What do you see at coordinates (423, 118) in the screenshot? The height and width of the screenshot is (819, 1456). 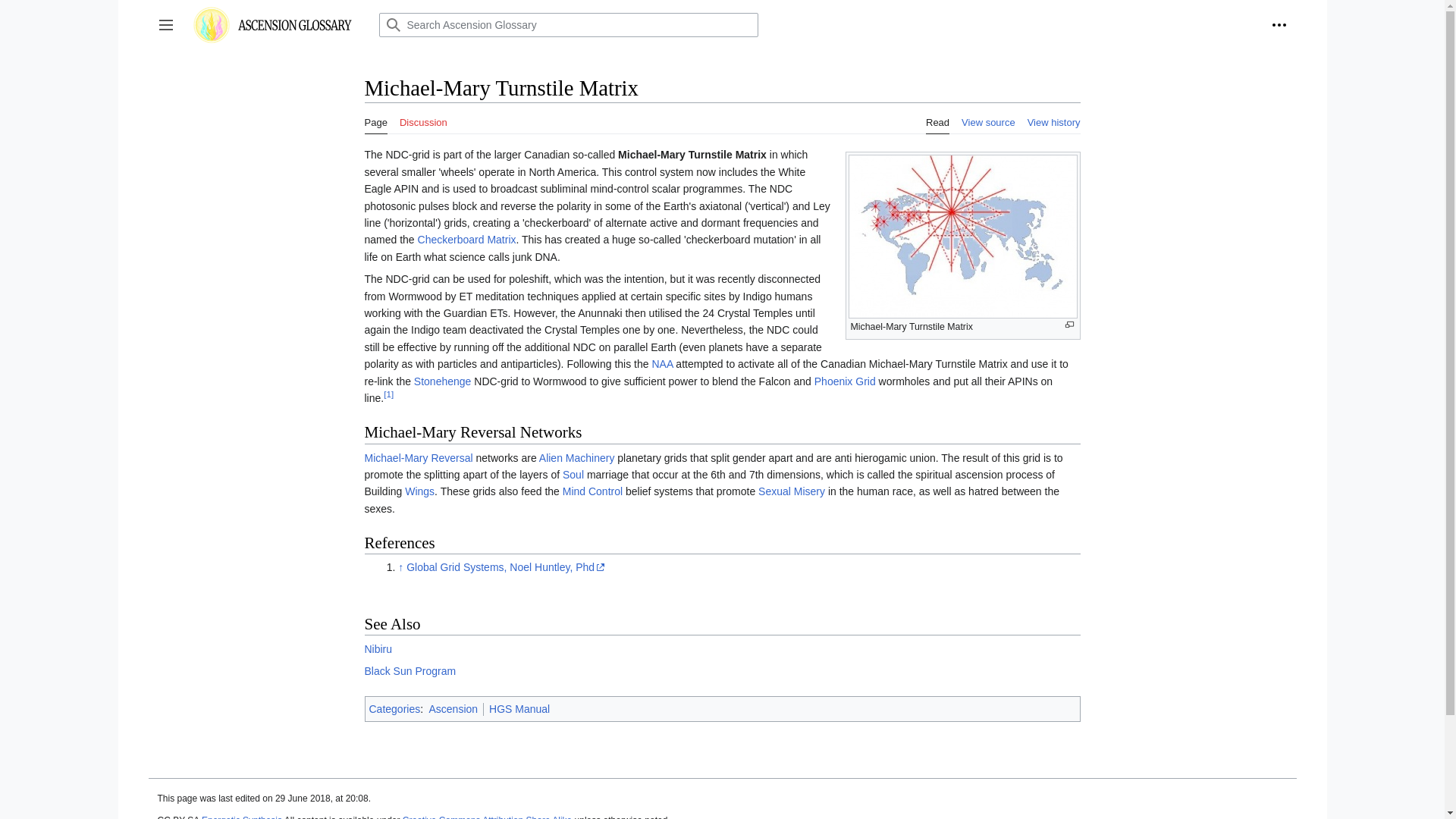 I see `Discussion` at bounding box center [423, 118].